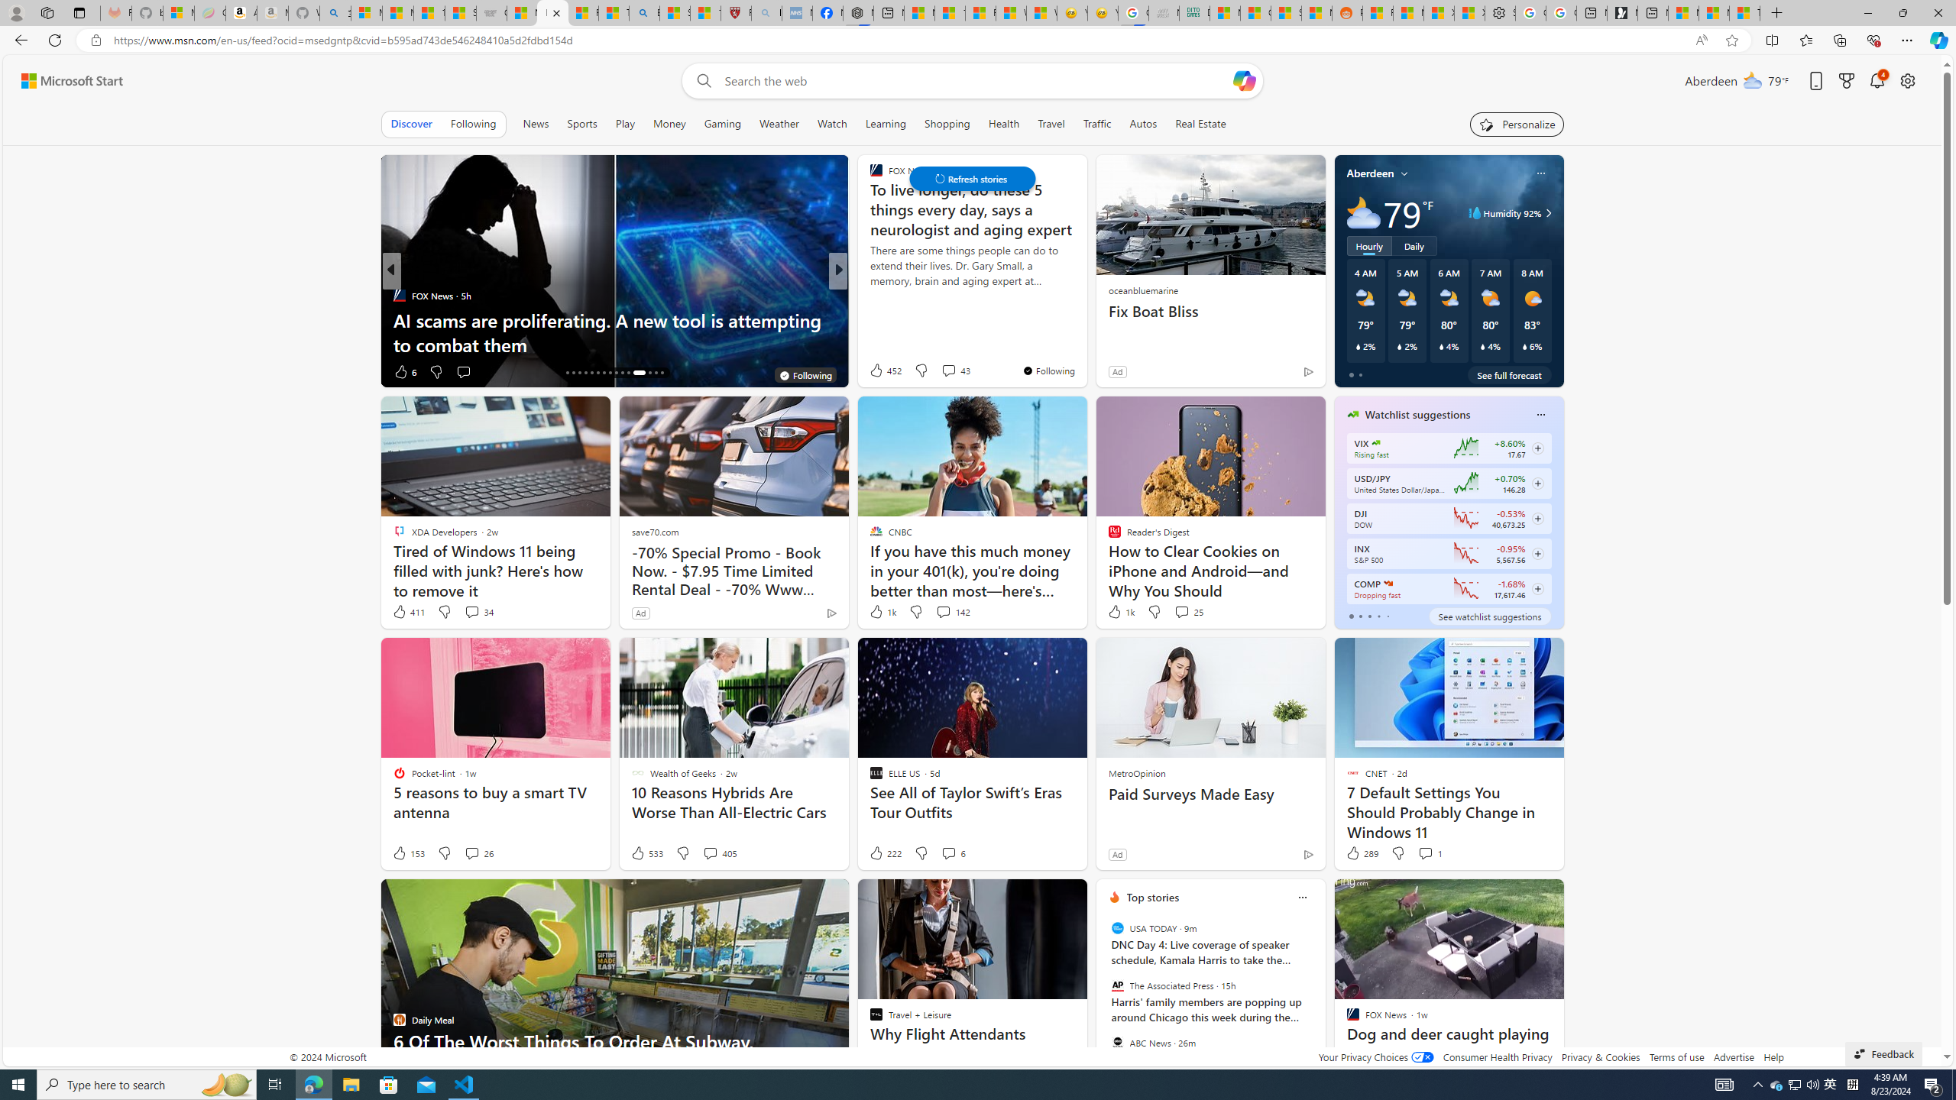  What do you see at coordinates (1152, 897) in the screenshot?
I see `Top stories` at bounding box center [1152, 897].